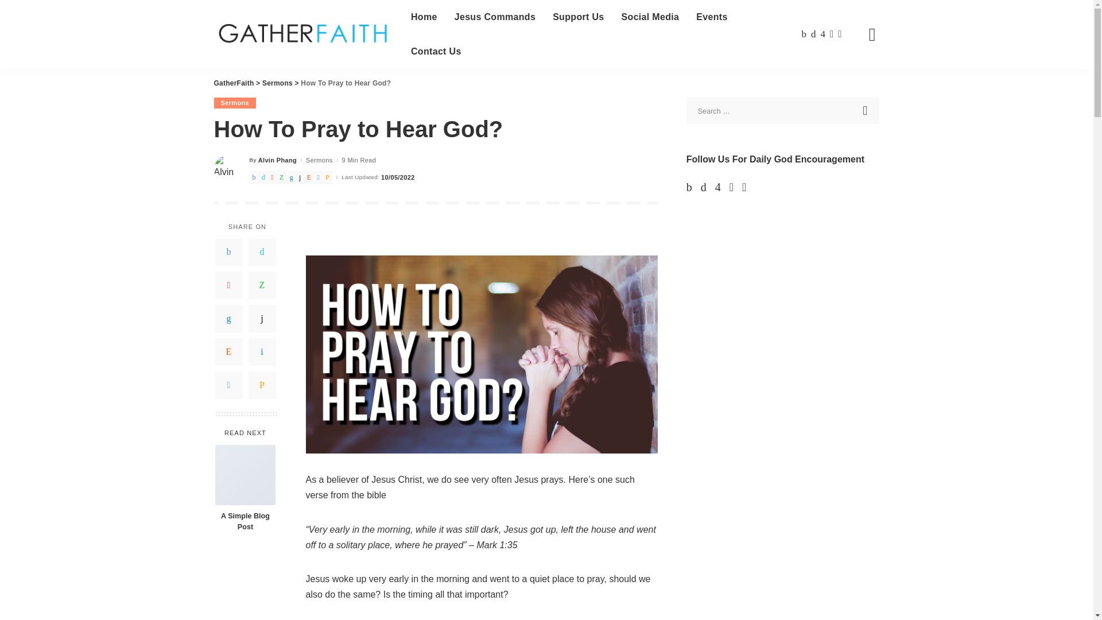 This screenshot has height=620, width=1102. What do you see at coordinates (303, 34) in the screenshot?
I see `GatherFaith` at bounding box center [303, 34].